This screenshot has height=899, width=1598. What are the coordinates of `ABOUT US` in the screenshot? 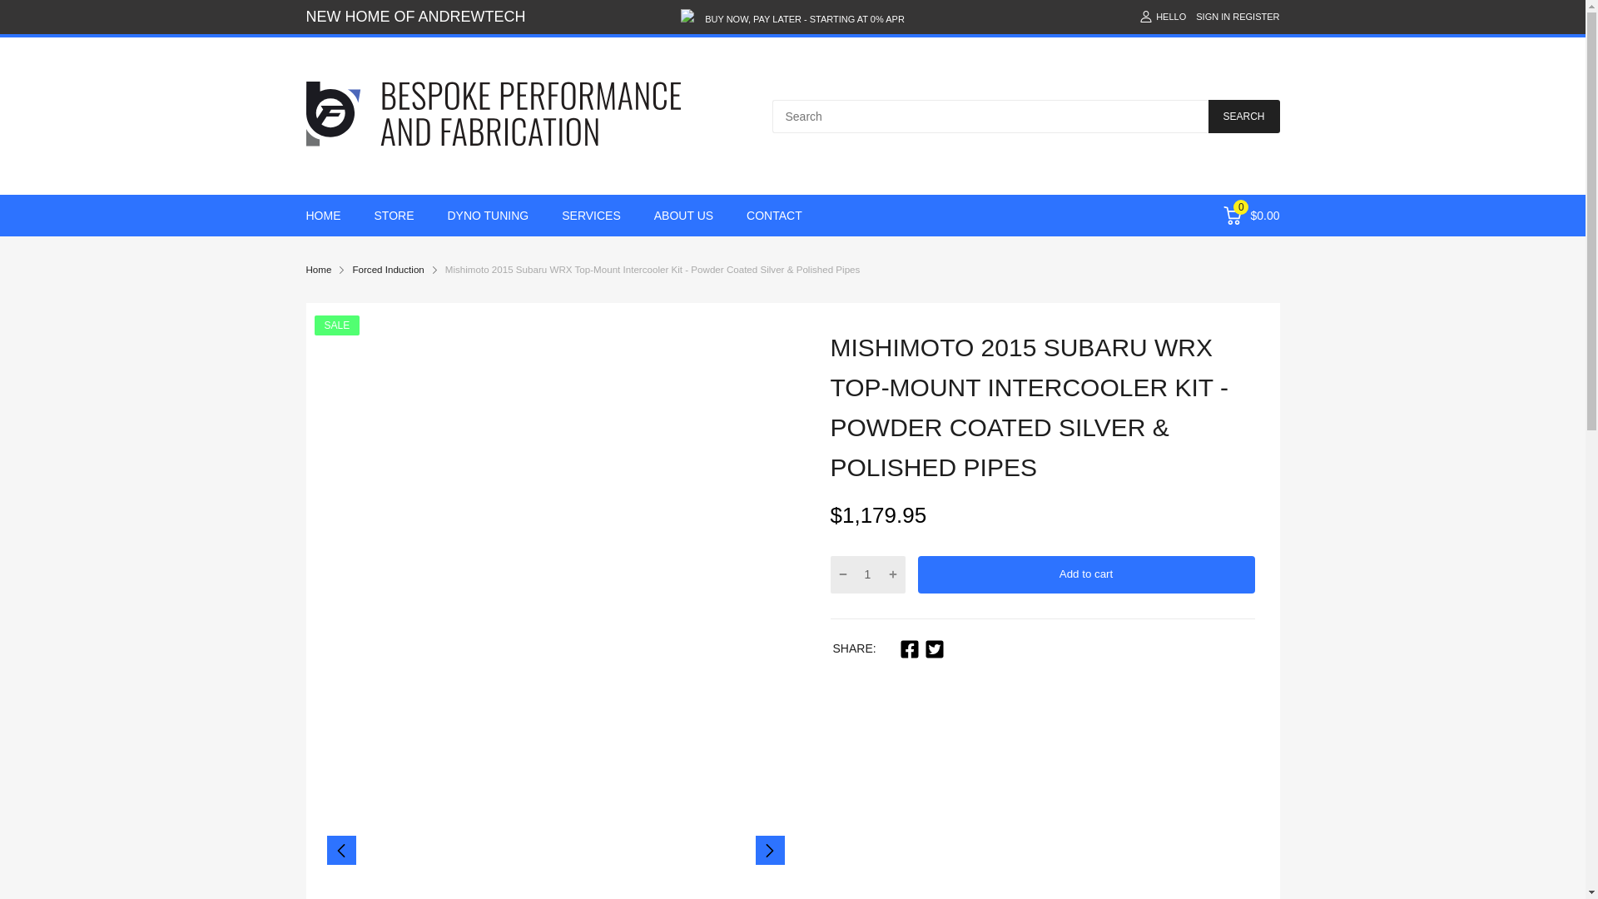 It's located at (682, 216).